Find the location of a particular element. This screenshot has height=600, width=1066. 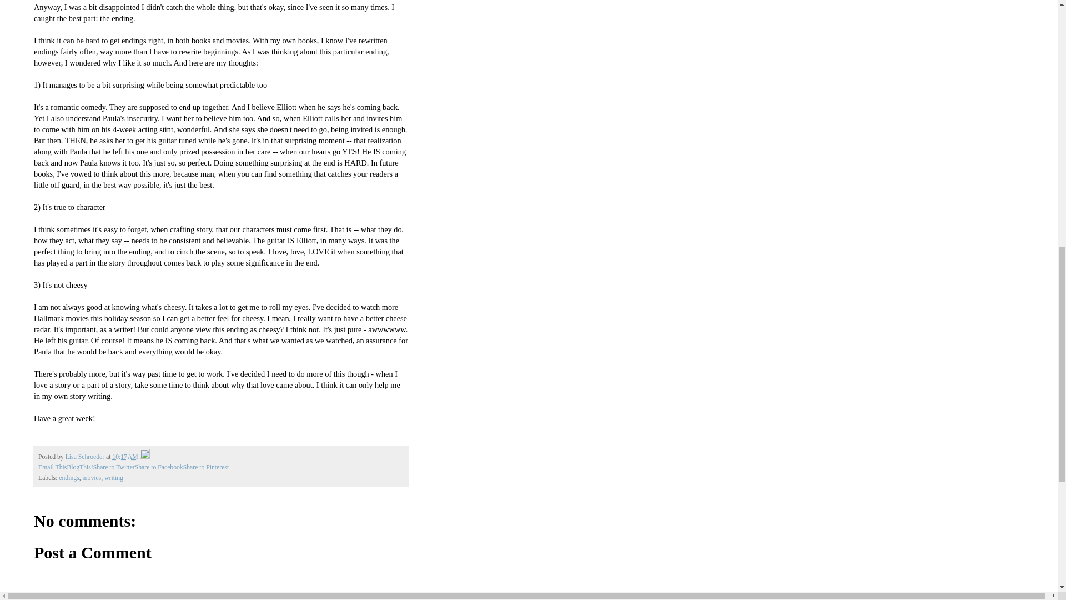

BlogThis! is located at coordinates (79, 467).